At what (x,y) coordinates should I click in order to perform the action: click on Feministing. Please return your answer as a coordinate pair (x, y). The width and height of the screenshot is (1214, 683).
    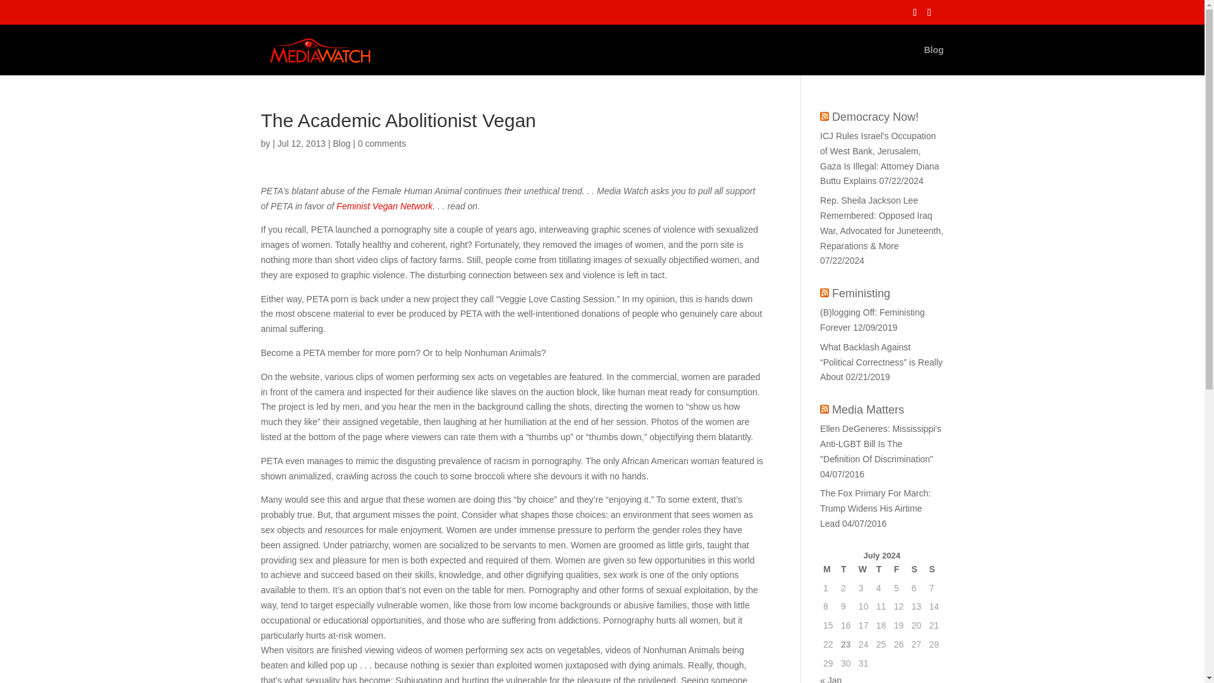
    Looking at the image, I should click on (861, 293).